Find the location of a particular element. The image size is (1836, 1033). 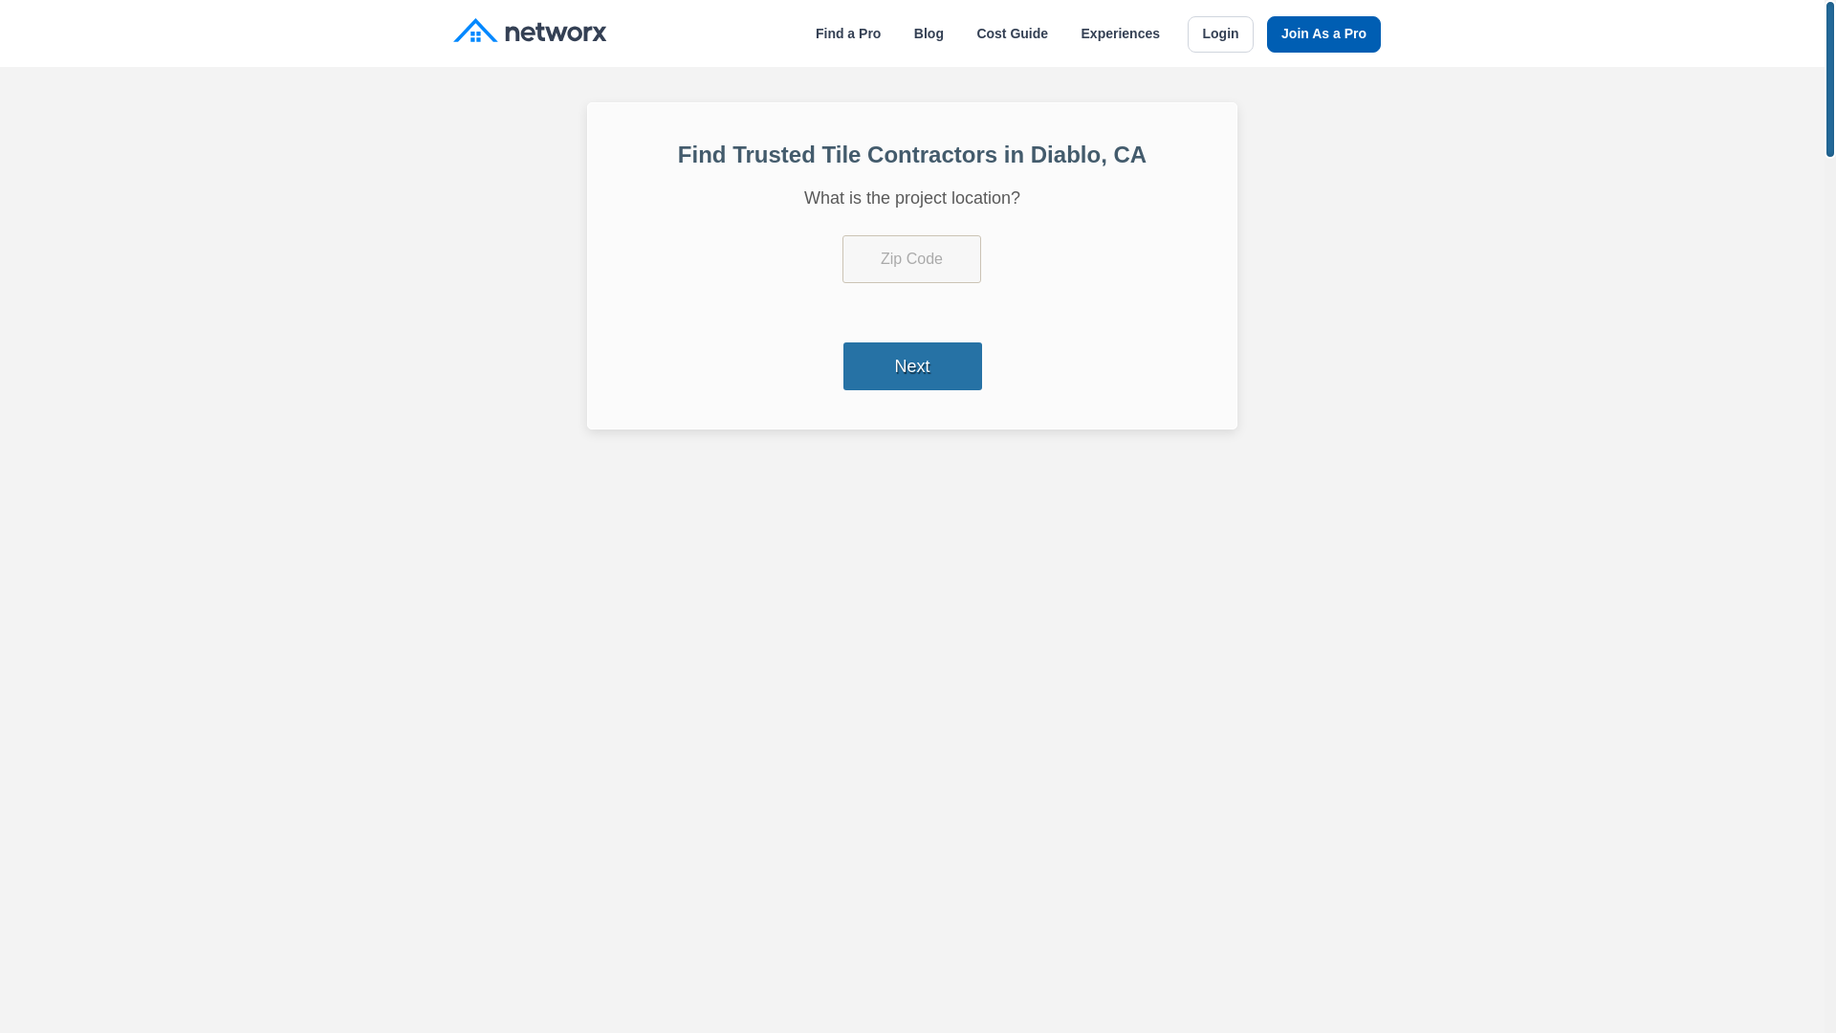

Join As a Pro is located at coordinates (1323, 34).